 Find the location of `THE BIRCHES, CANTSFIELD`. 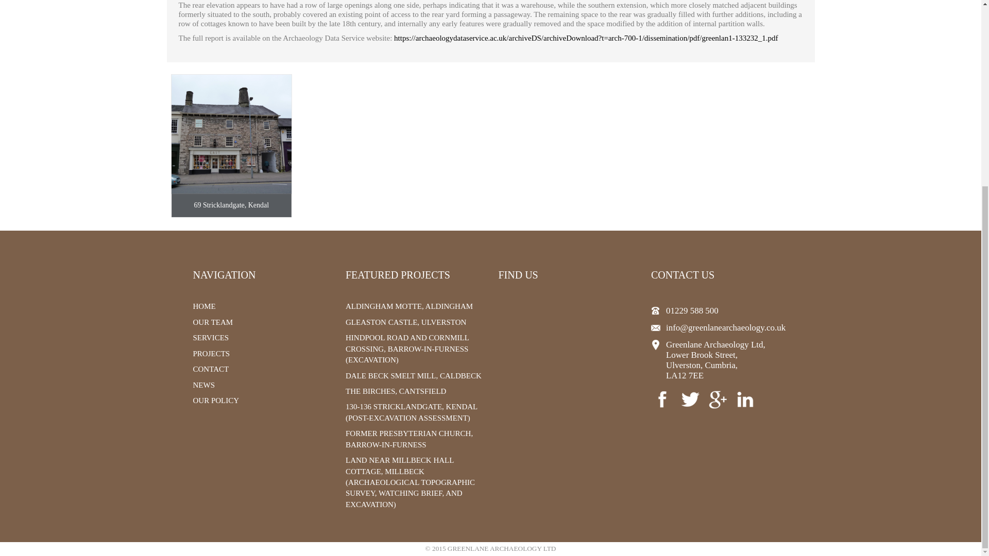

THE BIRCHES, CANTSFIELD is located at coordinates (396, 391).